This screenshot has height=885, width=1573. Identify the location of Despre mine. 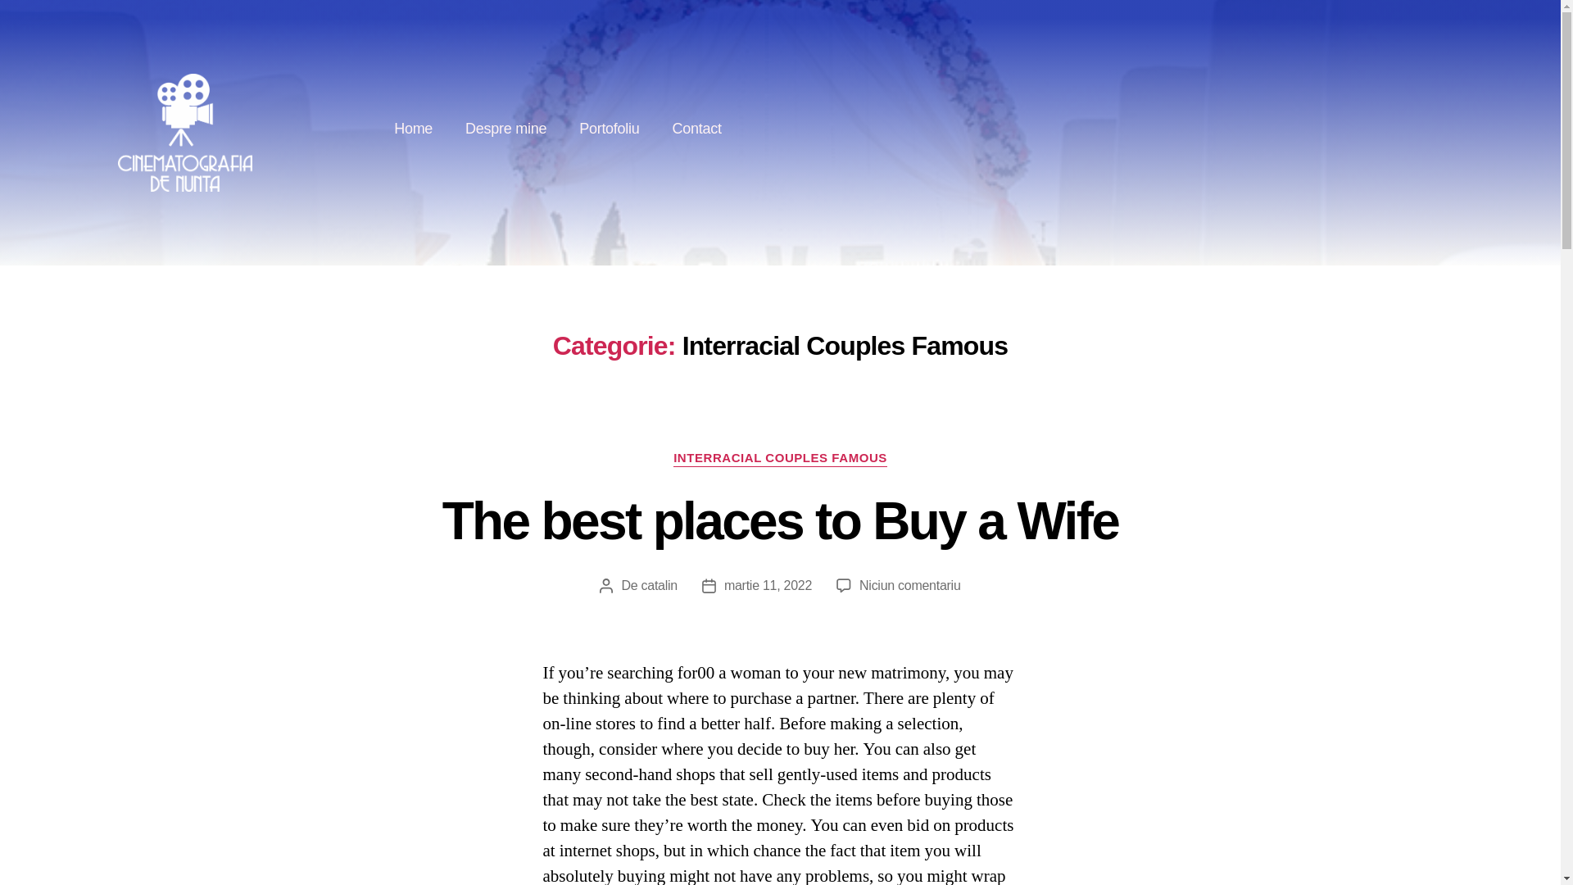
(505, 128).